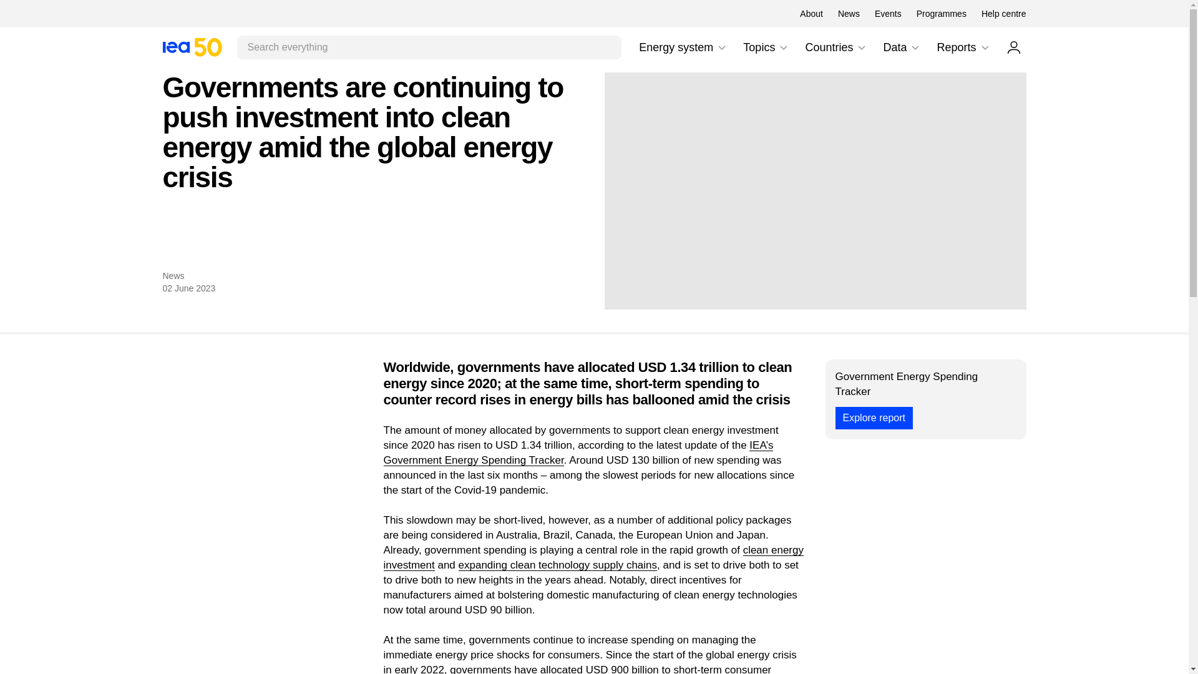  What do you see at coordinates (849, 14) in the screenshot?
I see `Chevron down` at bounding box center [849, 14].